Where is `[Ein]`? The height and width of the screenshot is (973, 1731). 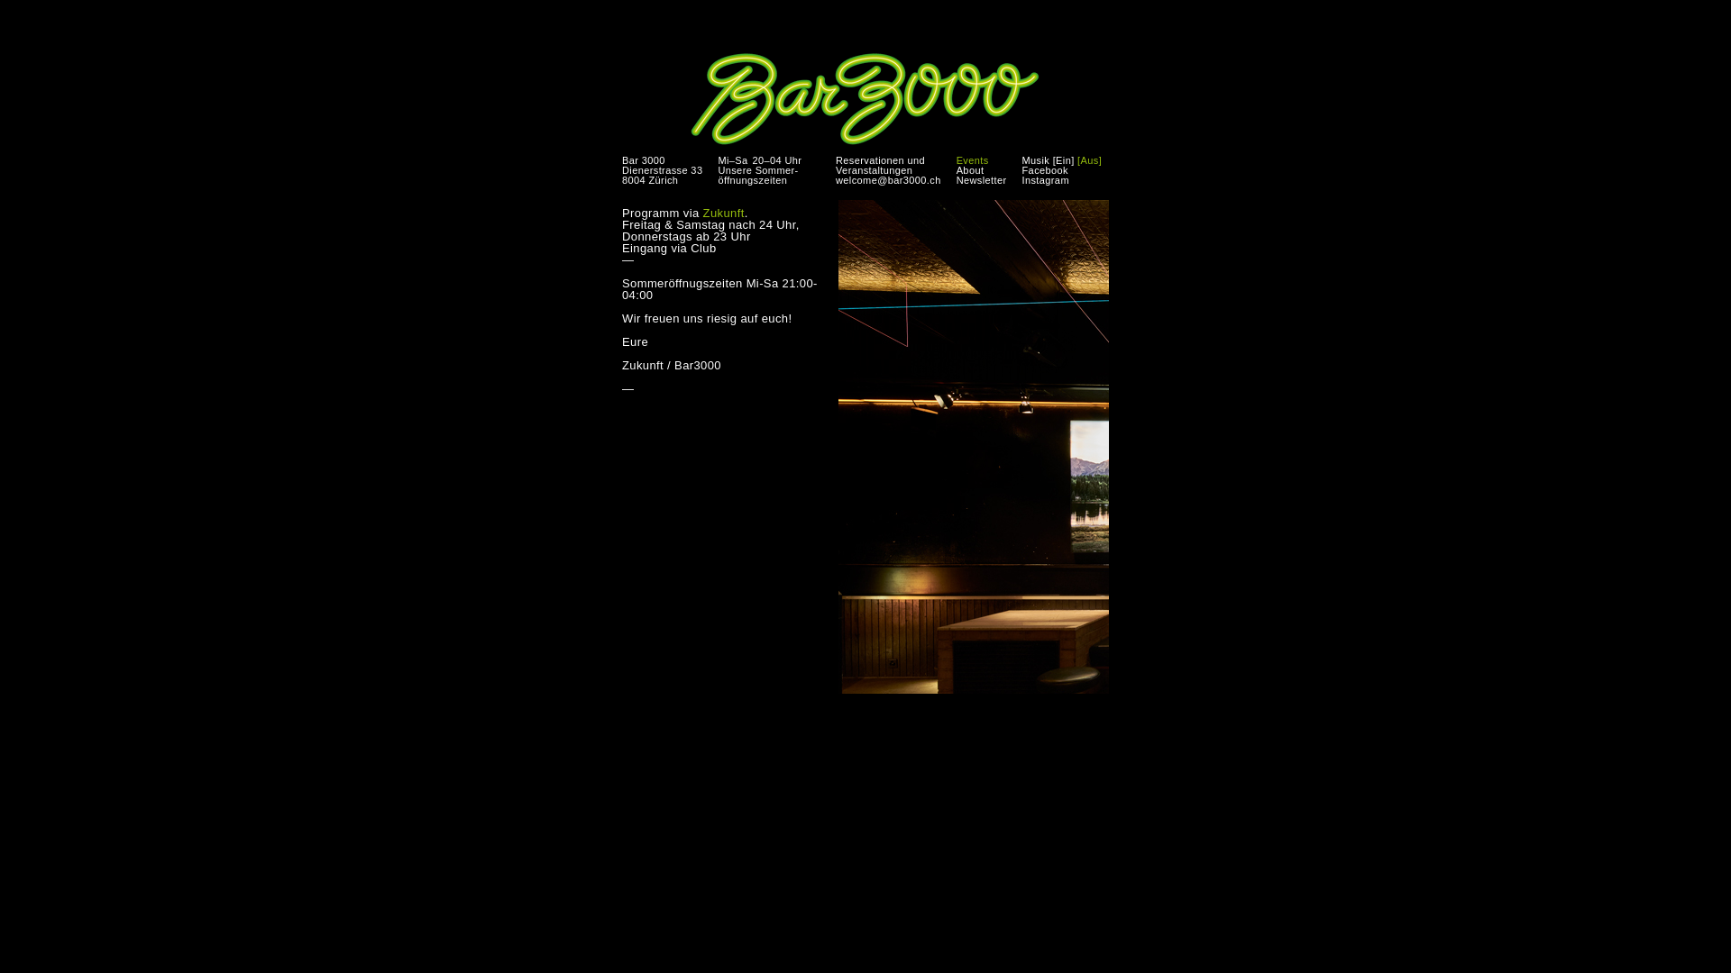
[Ein] is located at coordinates (1064, 160).